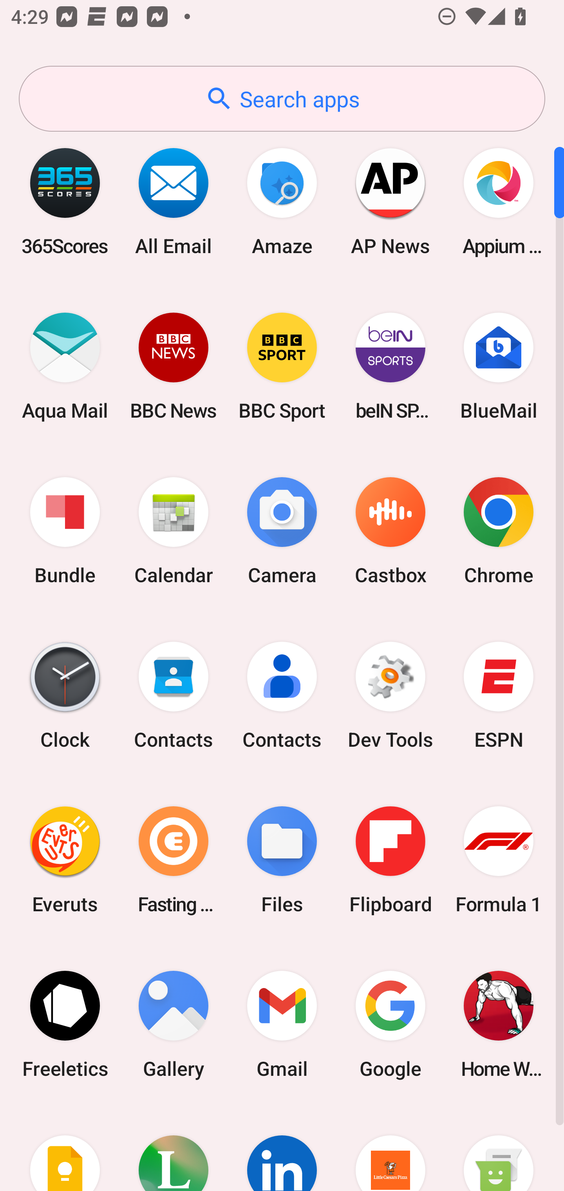 The image size is (564, 1191). Describe the element at coordinates (390, 531) in the screenshot. I see `Castbox` at that location.